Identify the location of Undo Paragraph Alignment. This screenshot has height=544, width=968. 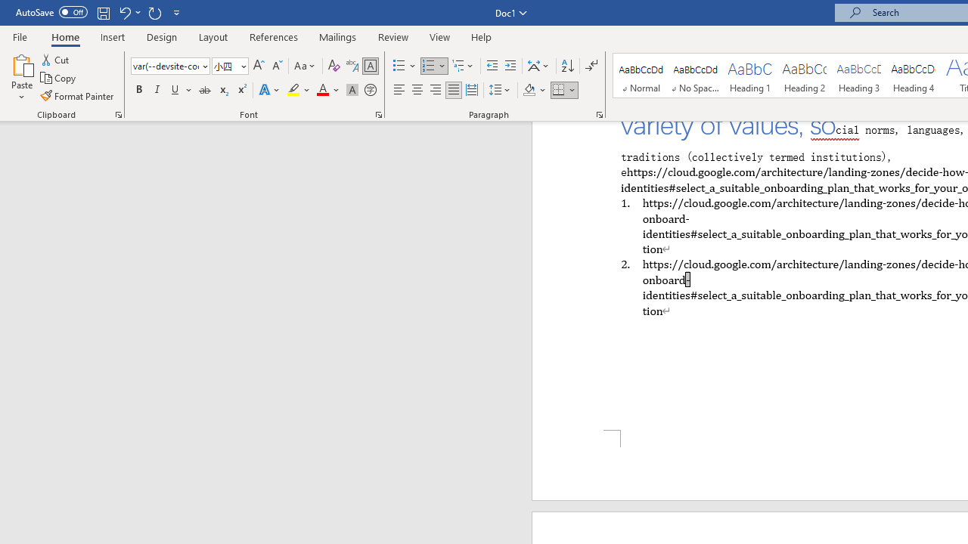
(129, 12).